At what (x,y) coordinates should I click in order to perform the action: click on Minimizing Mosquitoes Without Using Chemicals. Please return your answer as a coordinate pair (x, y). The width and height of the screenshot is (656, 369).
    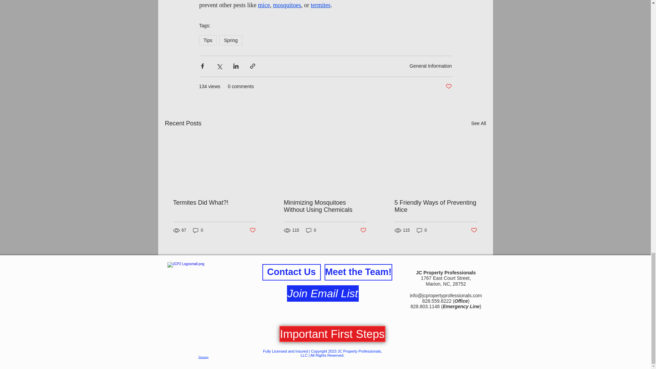
    Looking at the image, I should click on (325, 206).